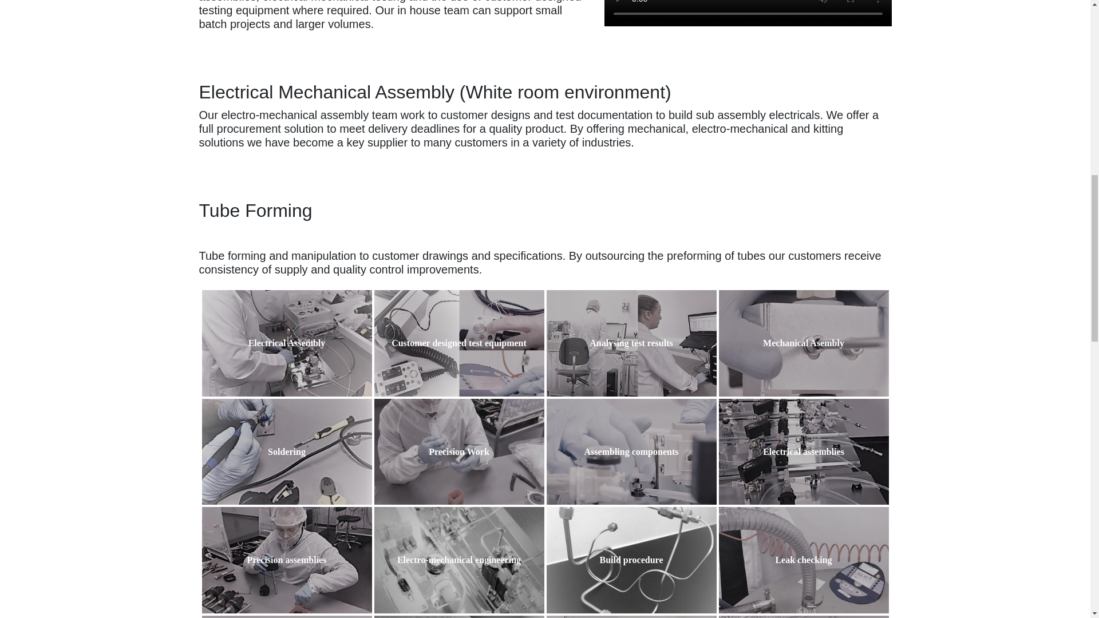 The image size is (1099, 618). Describe the element at coordinates (459, 560) in the screenshot. I see `Electro-mechanical engineering` at that location.